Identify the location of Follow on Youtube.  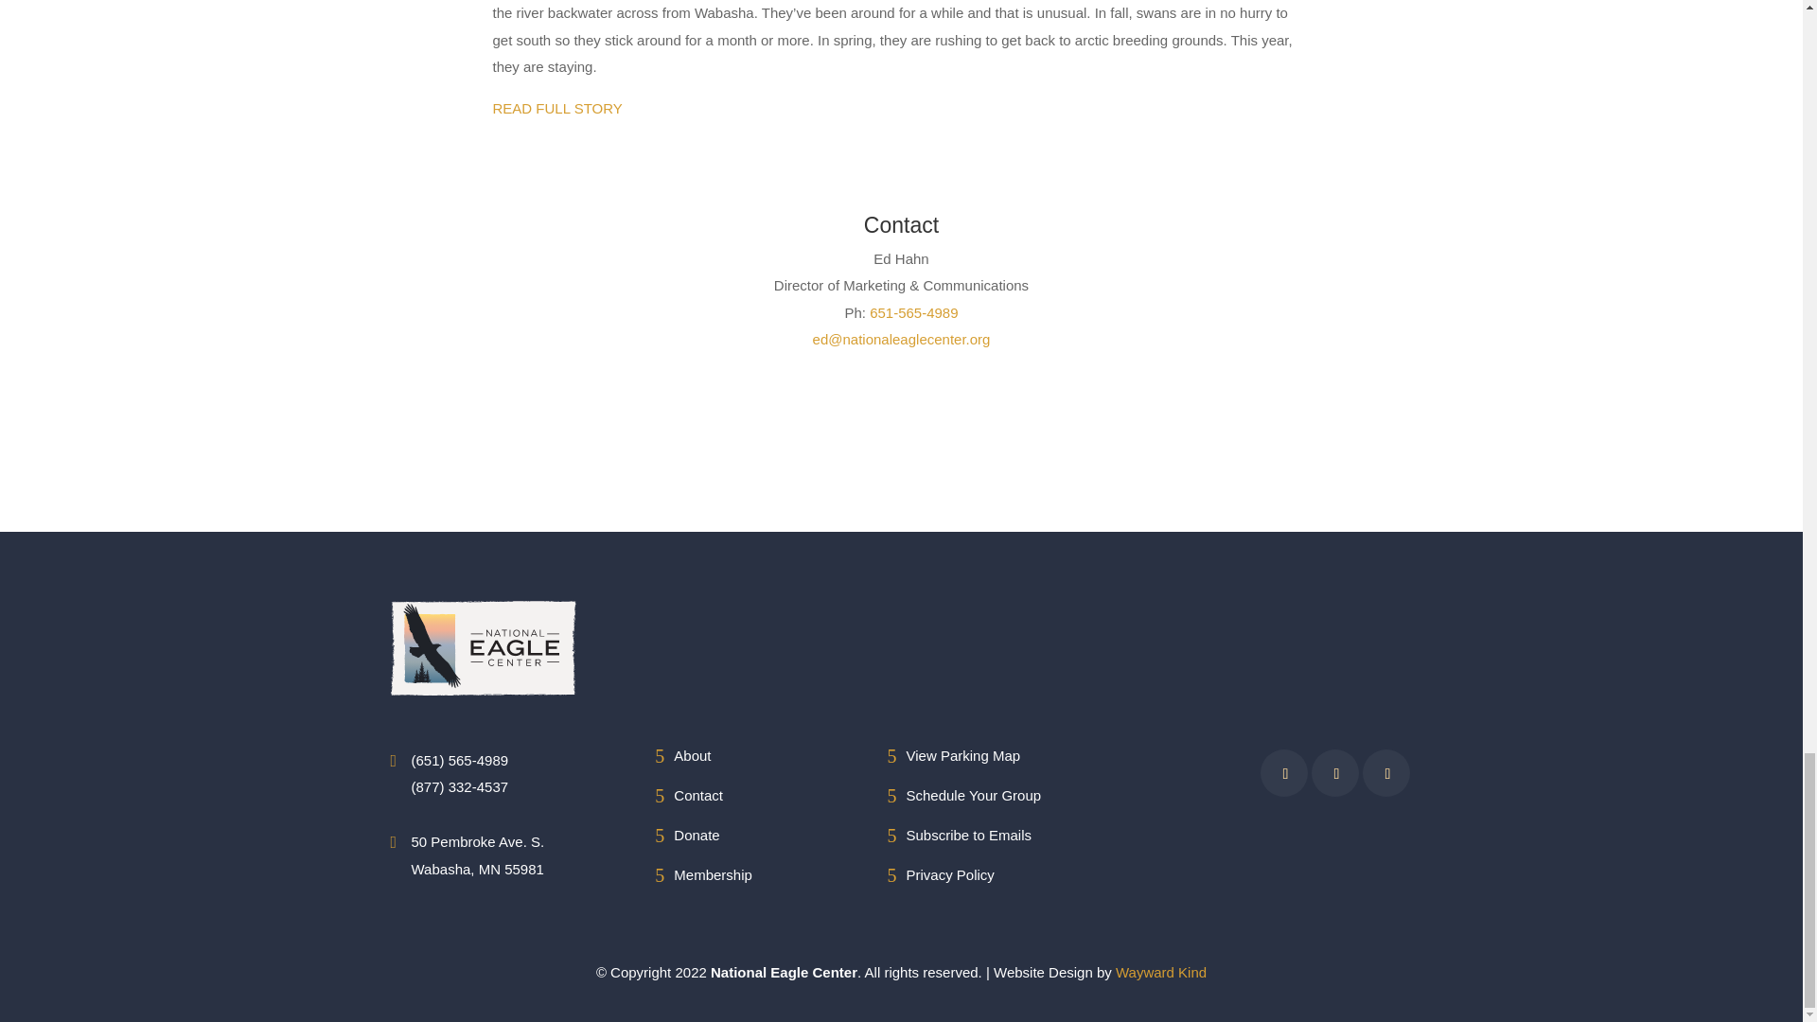
(1387, 774).